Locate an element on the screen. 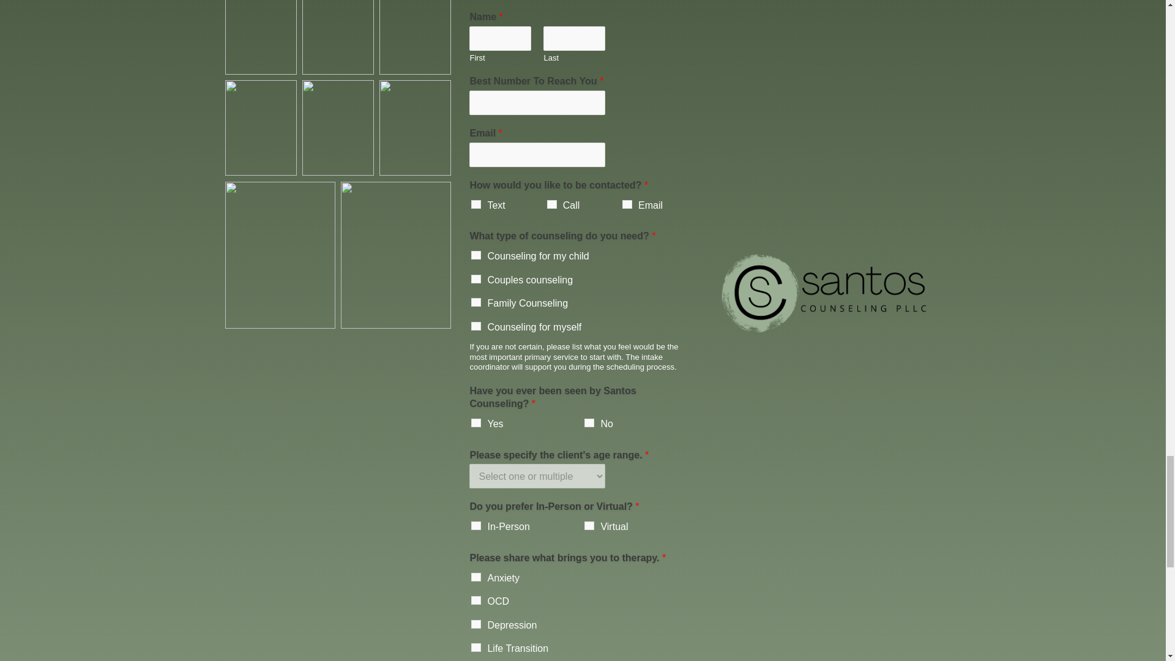 This screenshot has height=661, width=1175. No is located at coordinates (589, 422).